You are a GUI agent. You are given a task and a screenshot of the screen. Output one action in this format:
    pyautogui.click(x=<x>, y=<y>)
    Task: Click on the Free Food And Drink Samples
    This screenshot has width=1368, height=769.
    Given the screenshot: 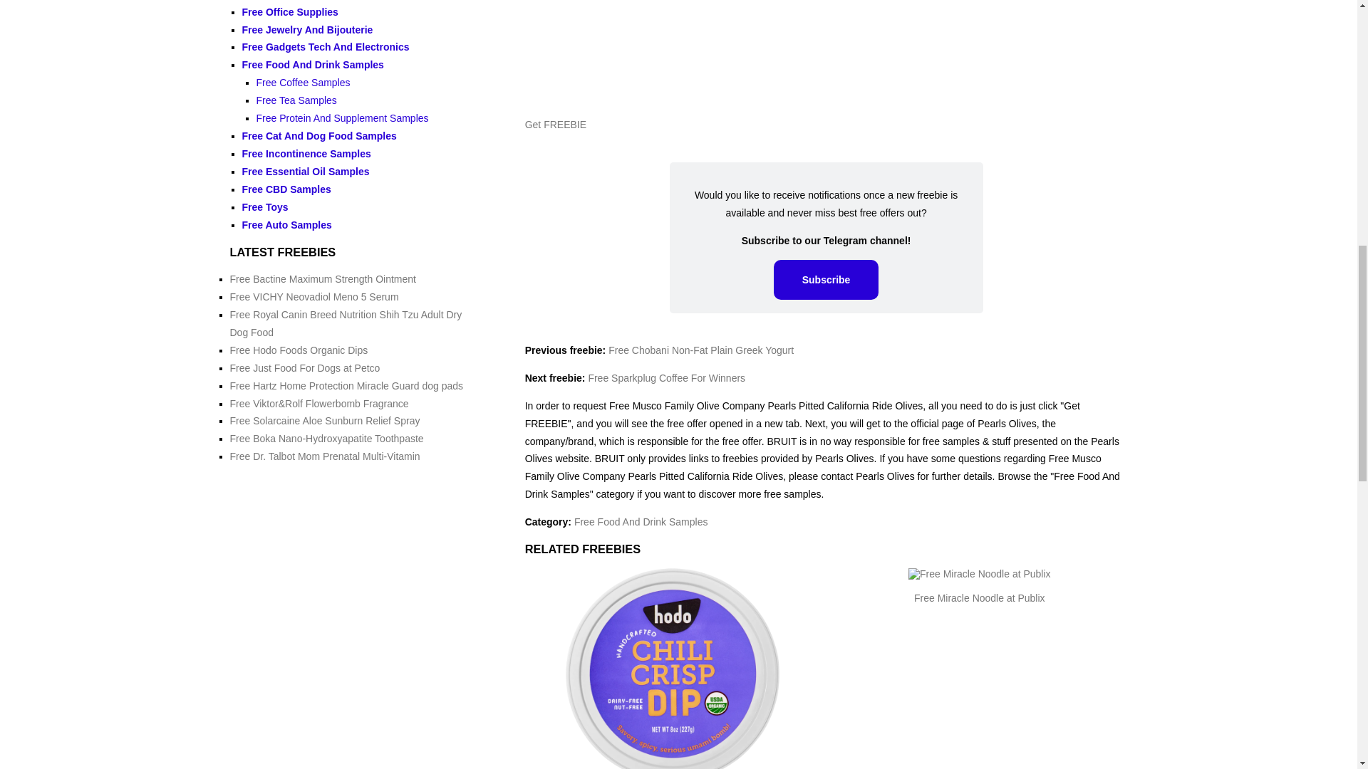 What is the action you would take?
    pyautogui.click(x=641, y=521)
    